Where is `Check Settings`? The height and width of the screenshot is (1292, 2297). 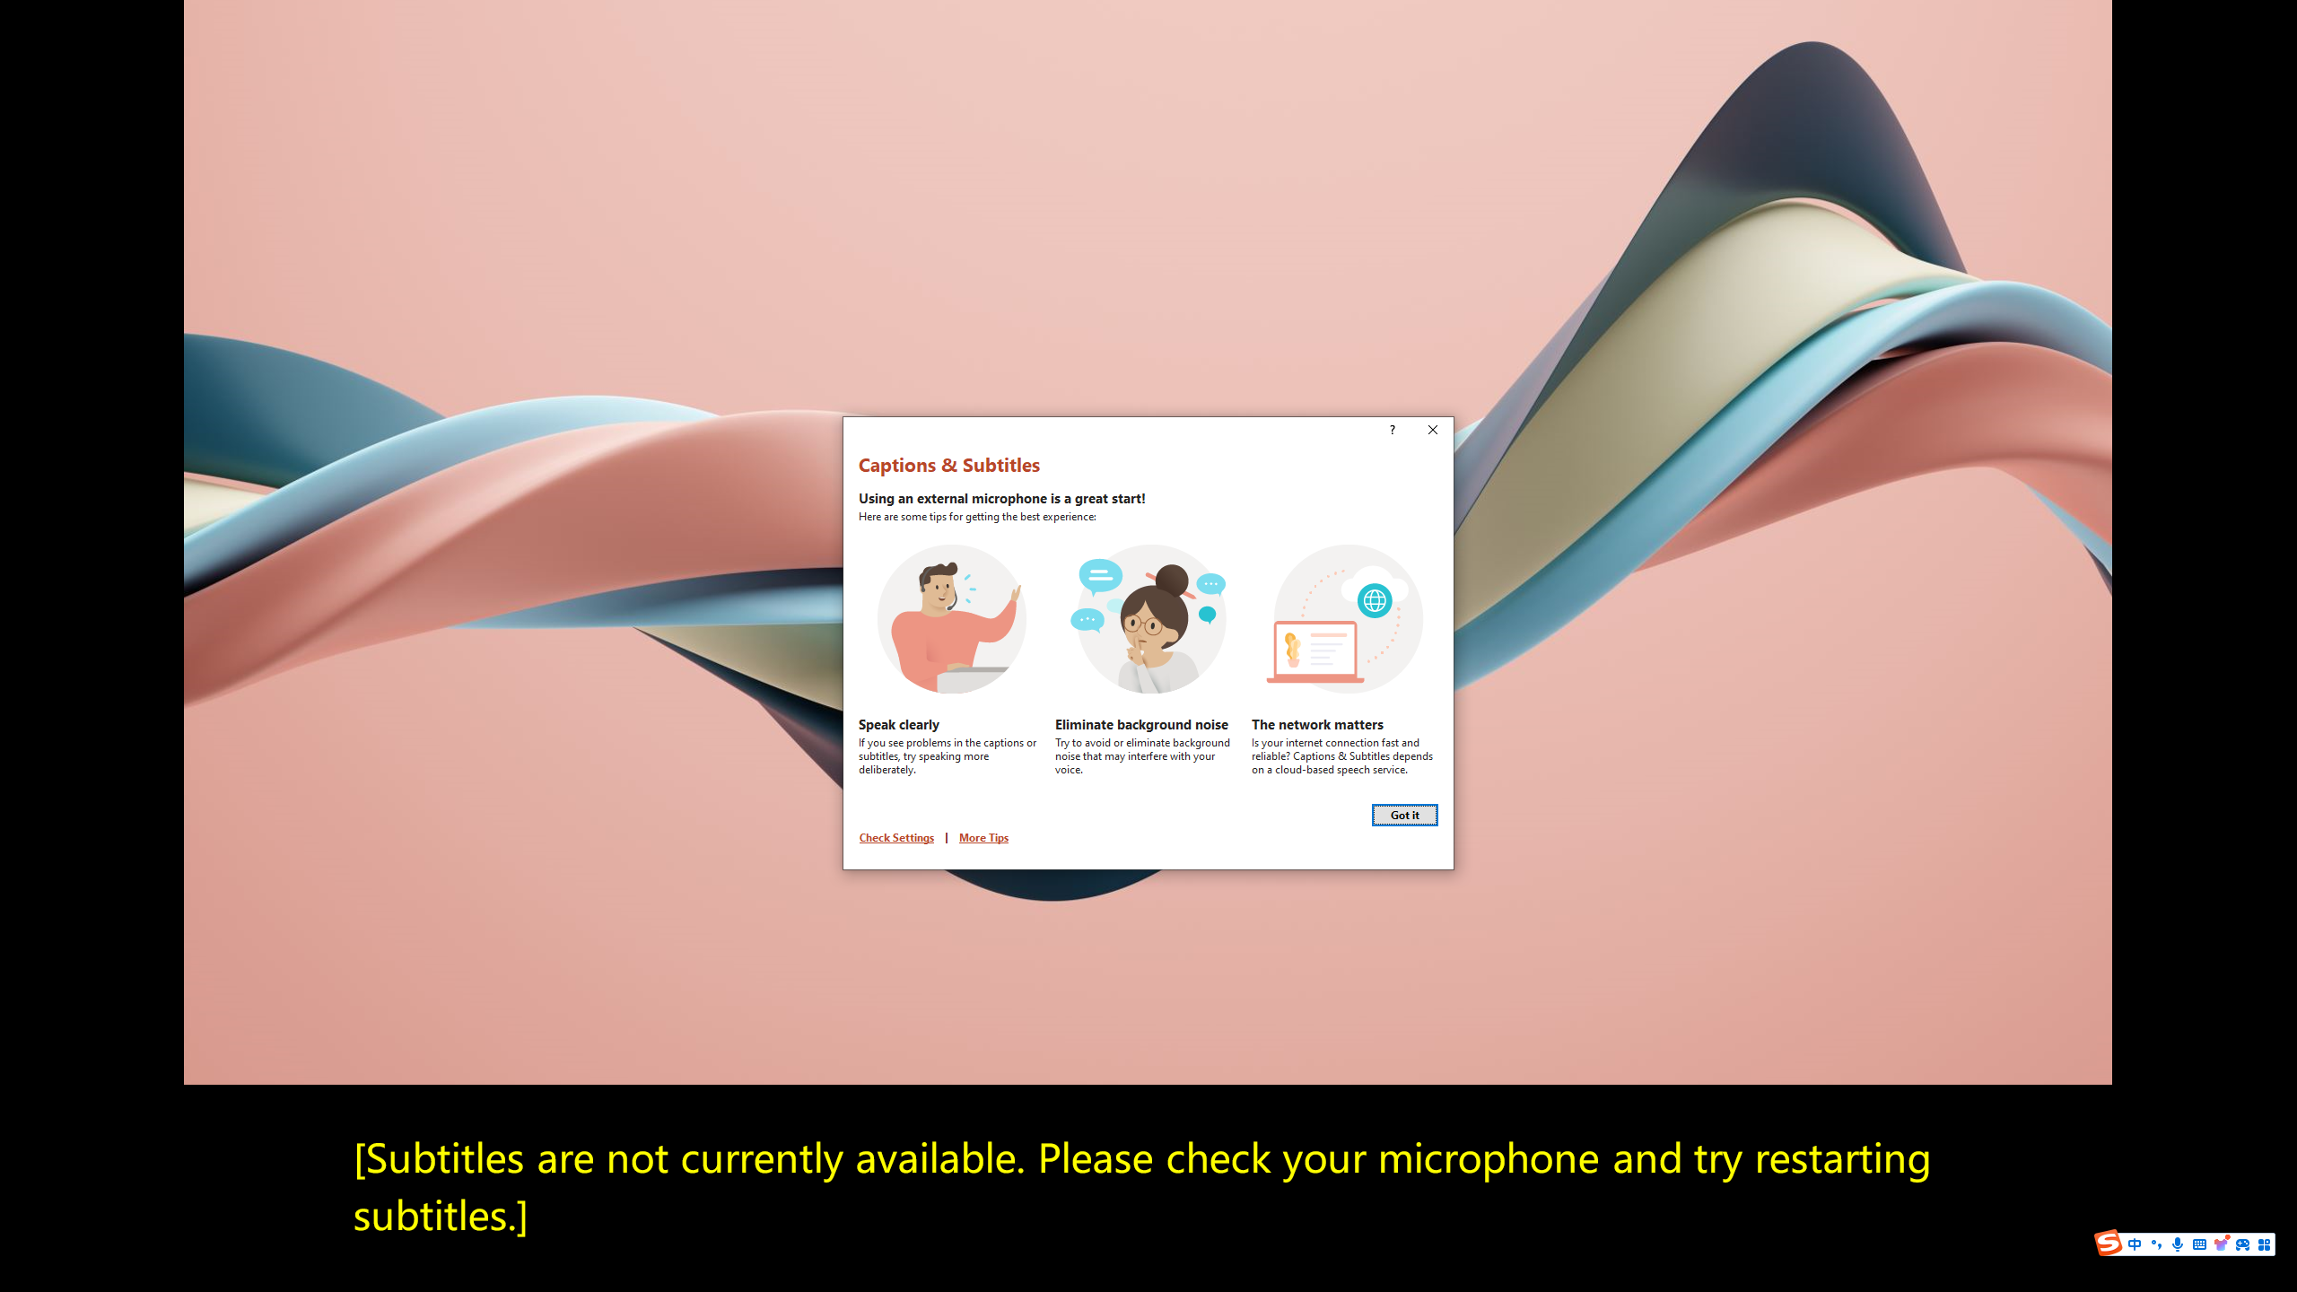
Check Settings is located at coordinates (895, 836).